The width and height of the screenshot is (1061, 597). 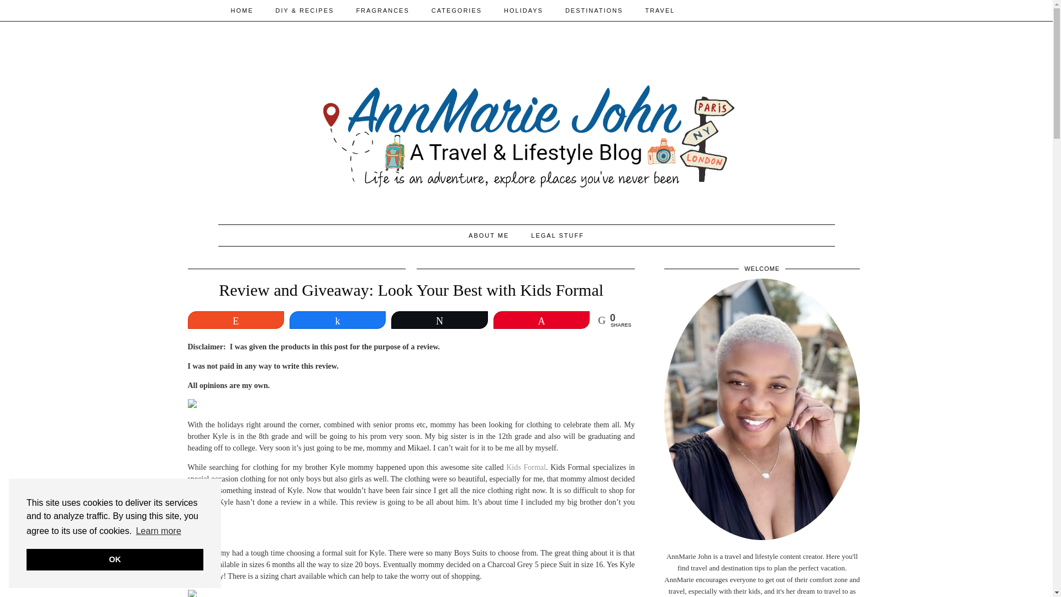 What do you see at coordinates (158, 531) in the screenshot?
I see `Learn more` at bounding box center [158, 531].